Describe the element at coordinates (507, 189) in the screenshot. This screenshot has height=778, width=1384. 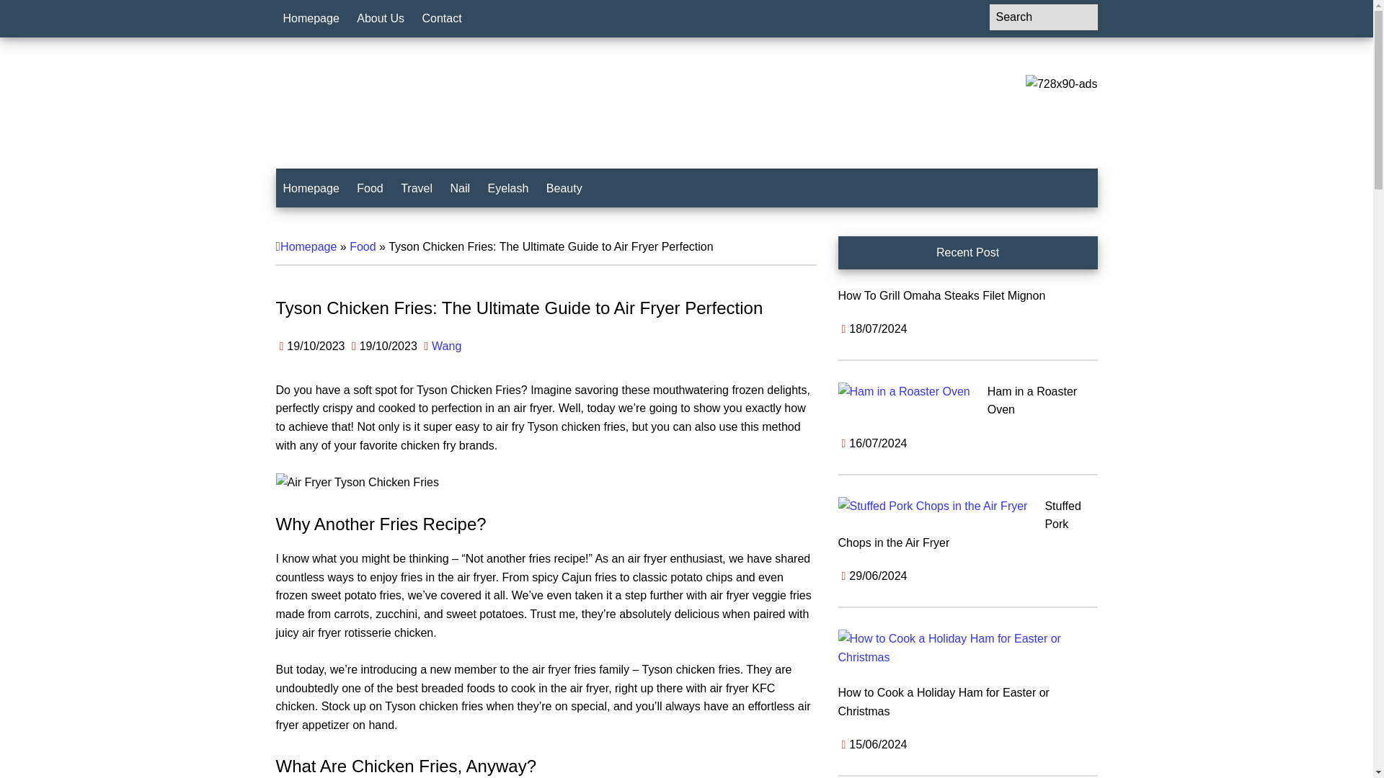
I see `Eyelash` at that location.